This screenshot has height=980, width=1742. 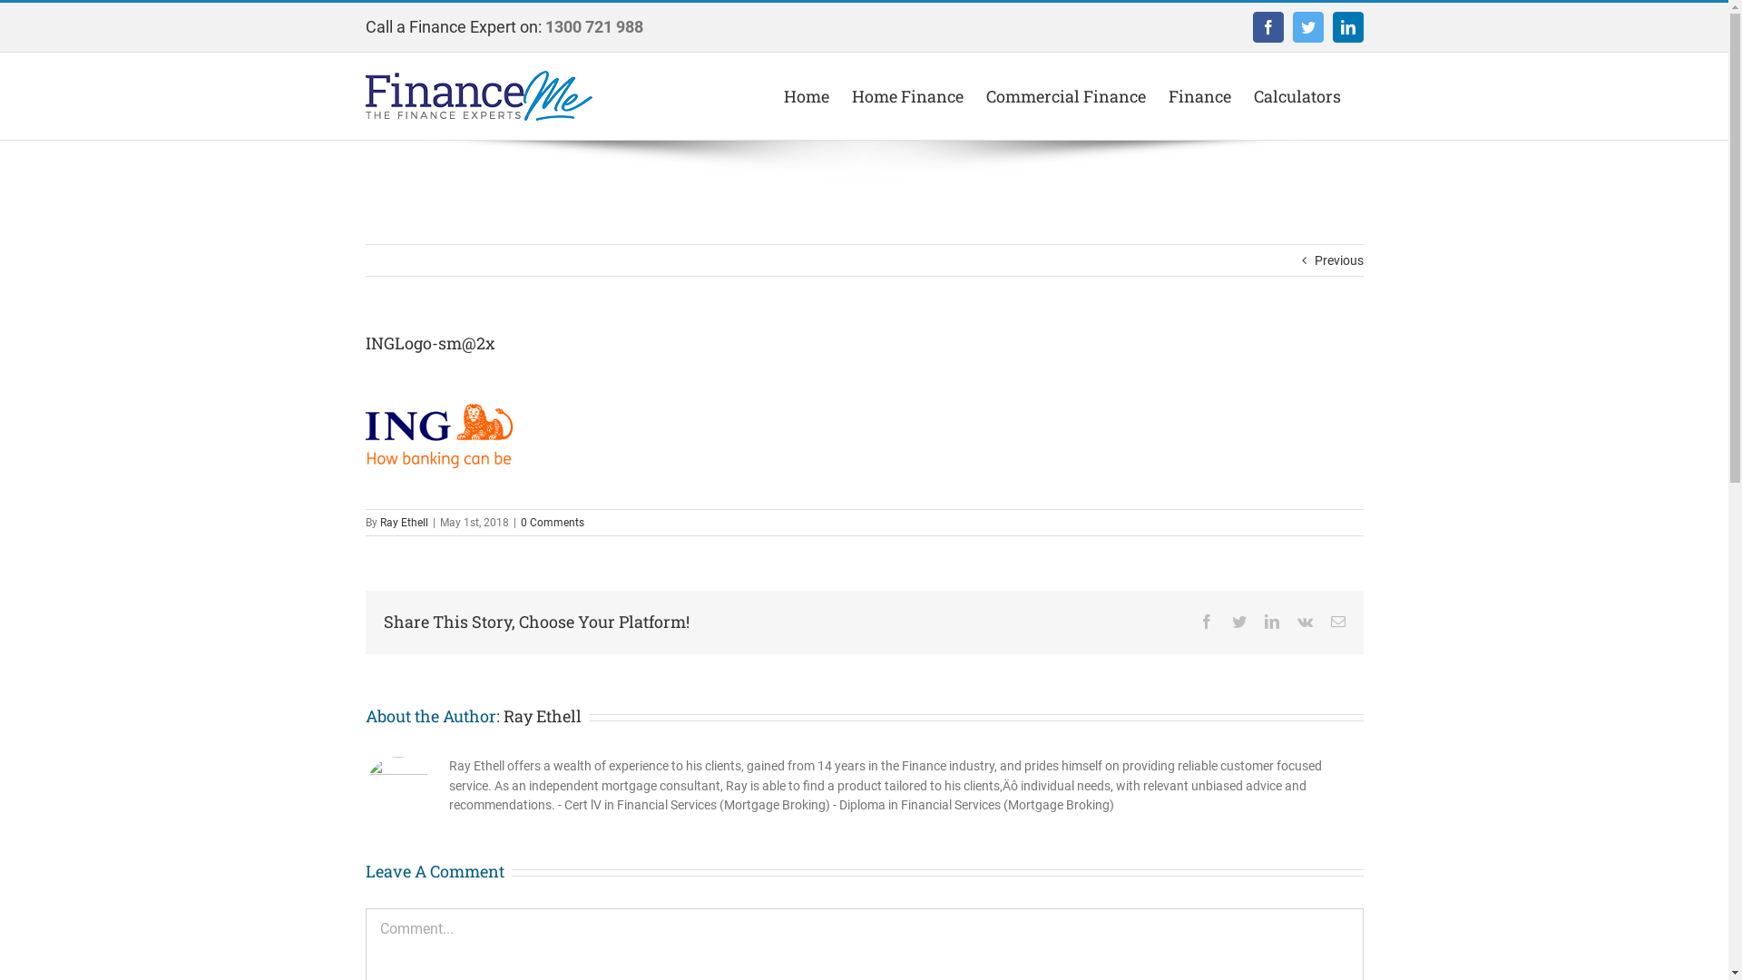 I want to click on Home, so click(x=807, y=96).